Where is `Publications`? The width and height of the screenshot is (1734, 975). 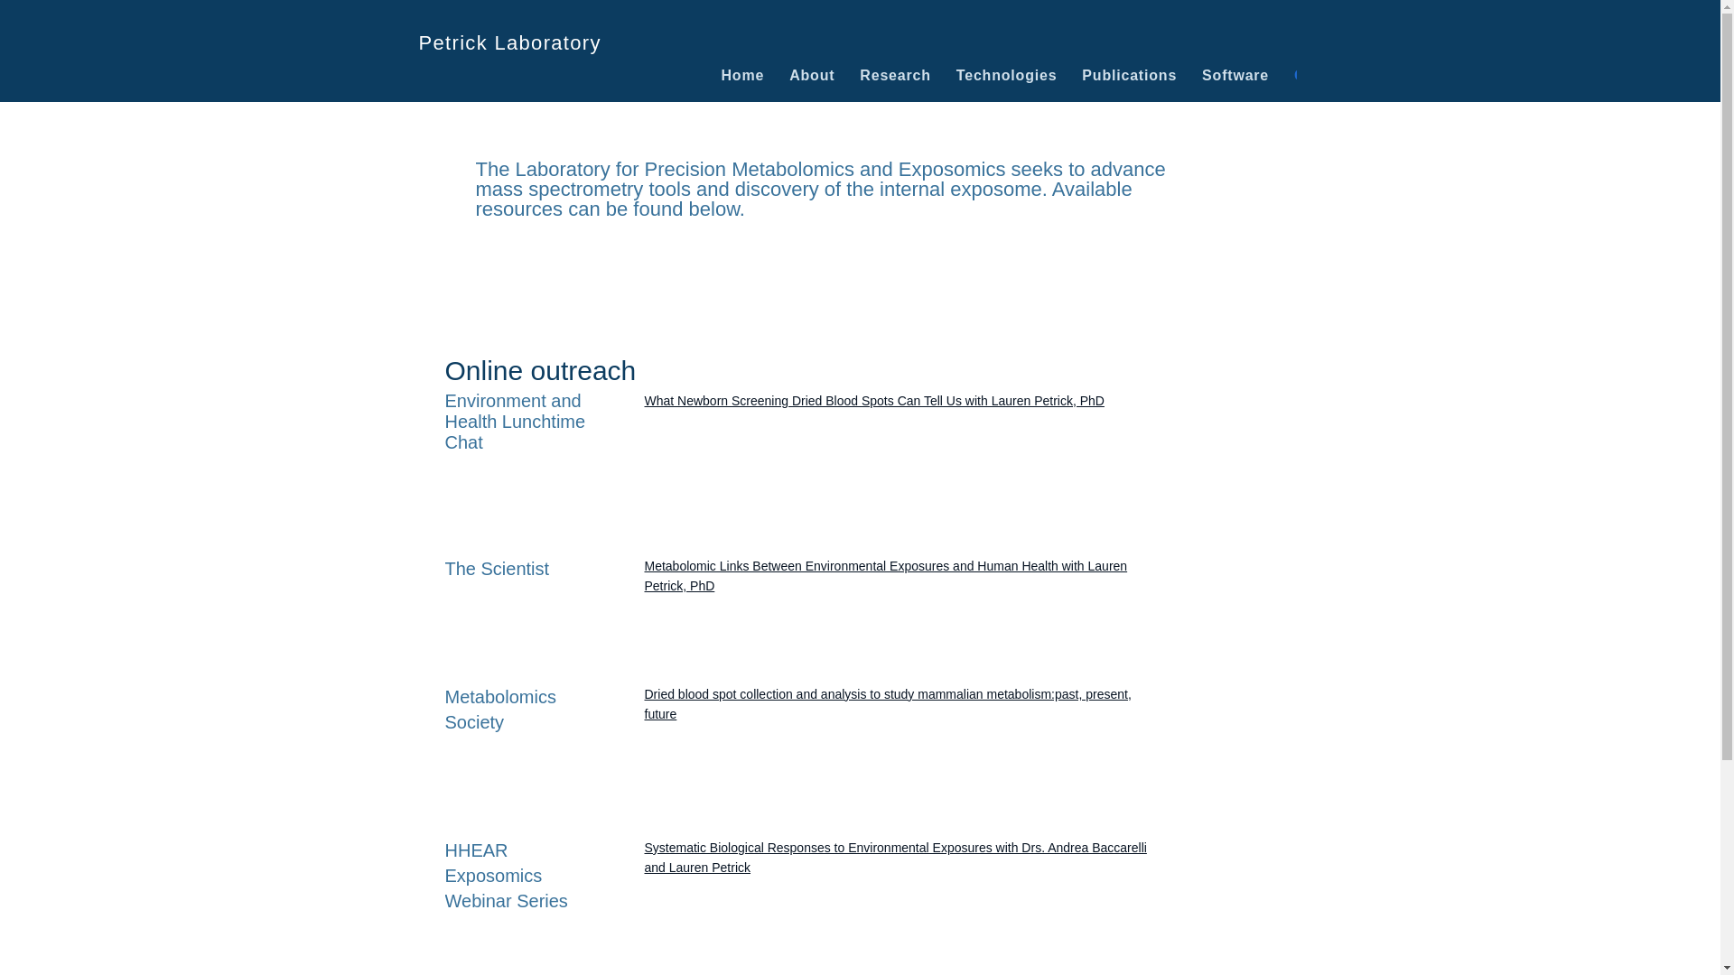
Publications is located at coordinates (1129, 75).